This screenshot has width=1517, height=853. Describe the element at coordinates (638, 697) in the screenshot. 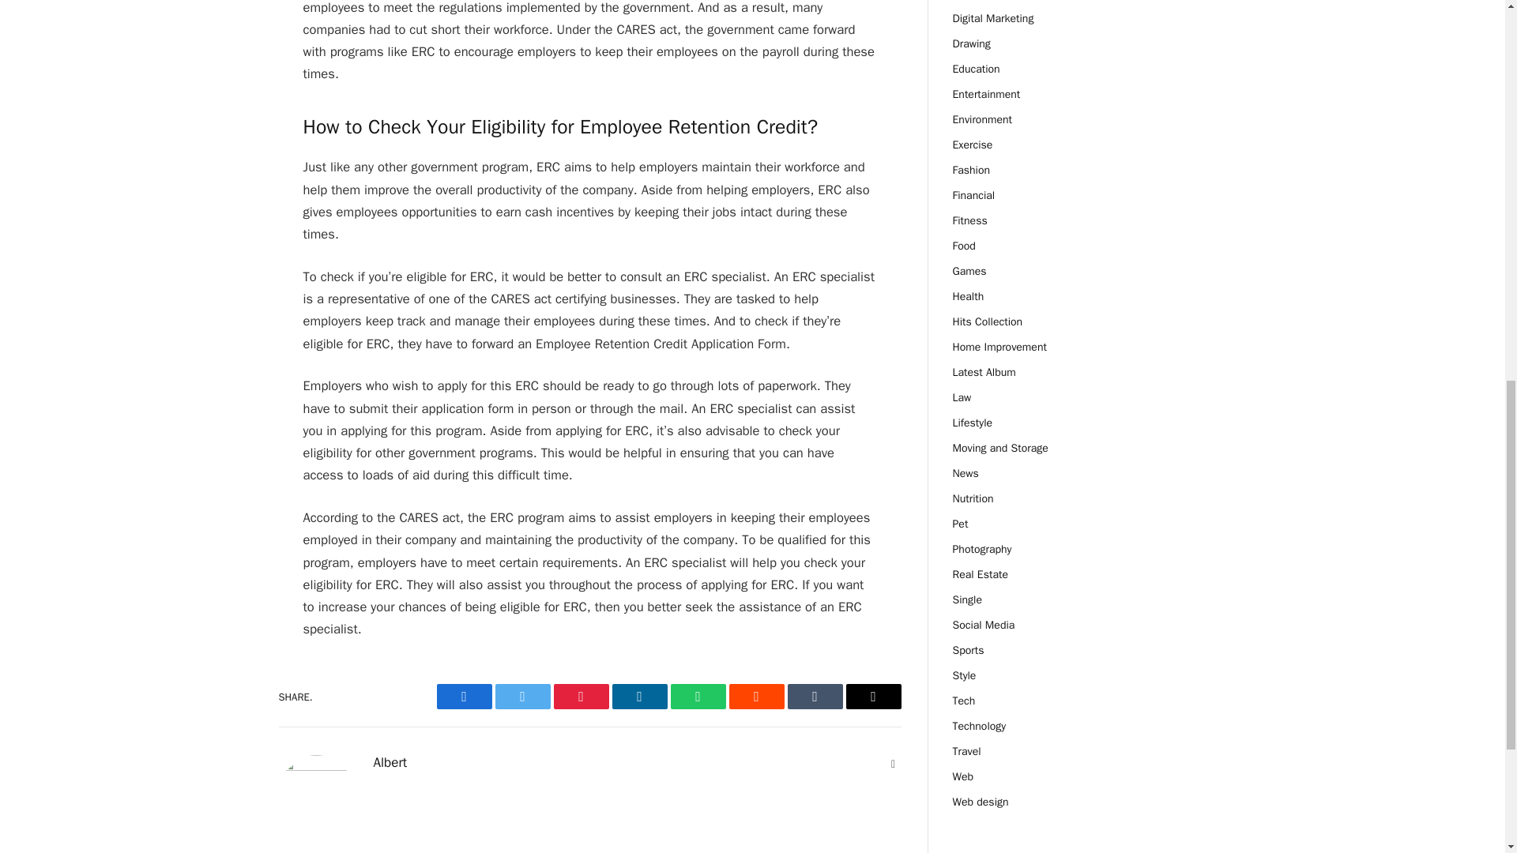

I see `LinkedIn` at that location.